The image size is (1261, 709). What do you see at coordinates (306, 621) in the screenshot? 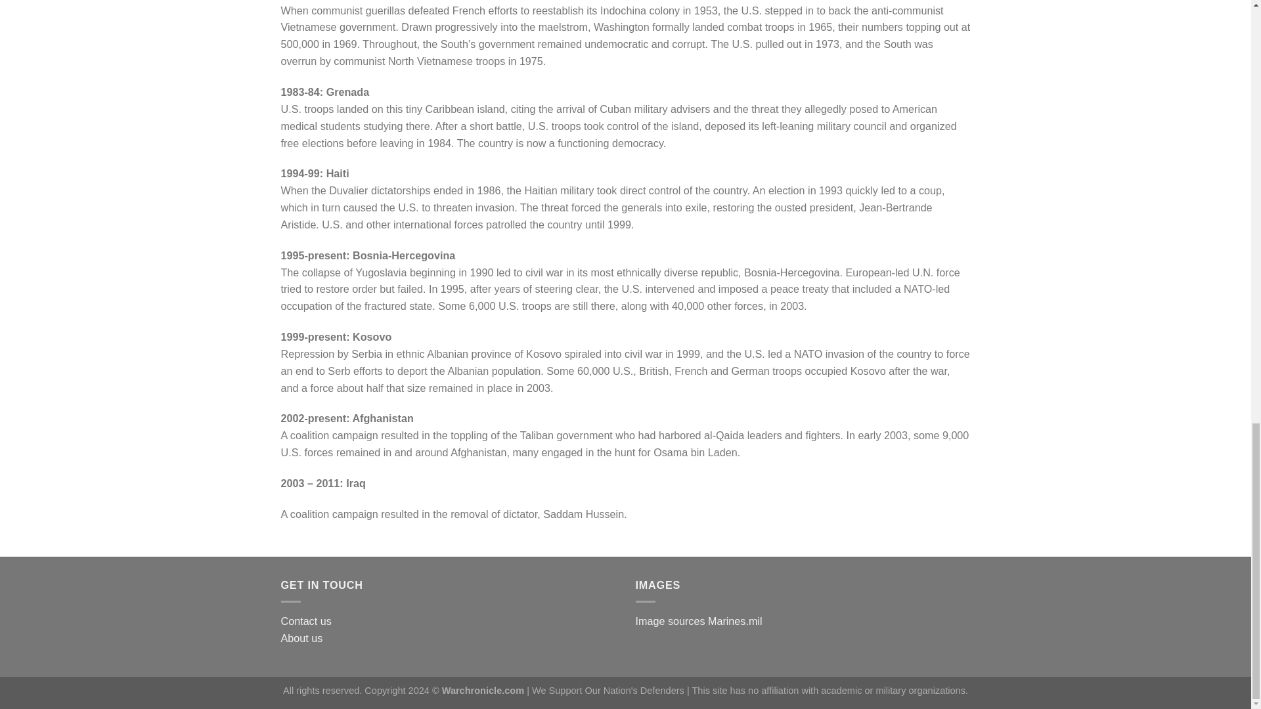
I see `Contact us` at bounding box center [306, 621].